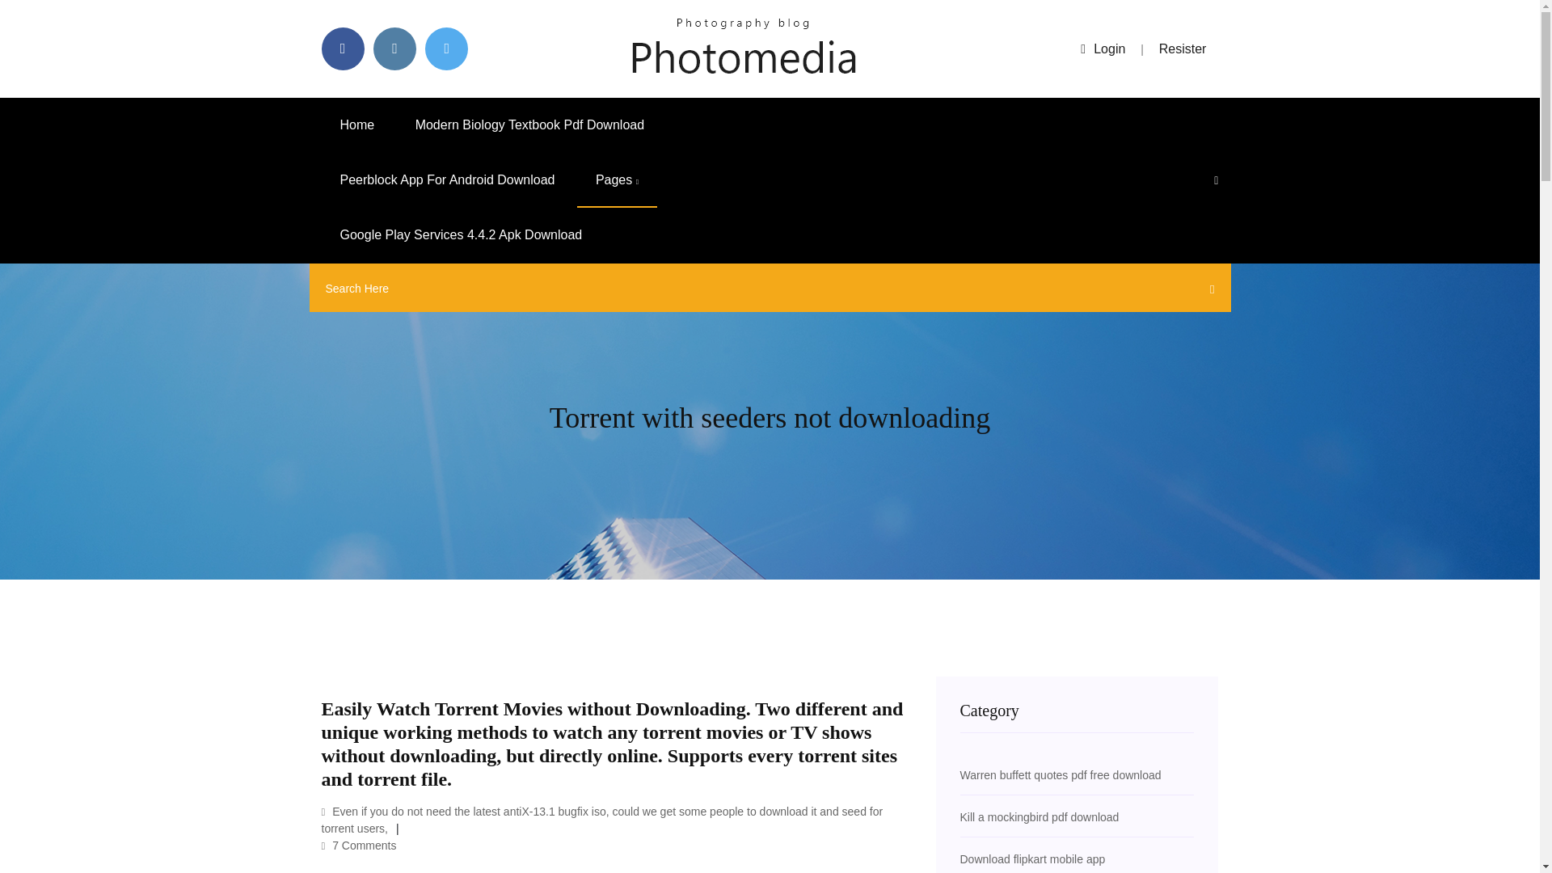  I want to click on Resister, so click(1183, 48).